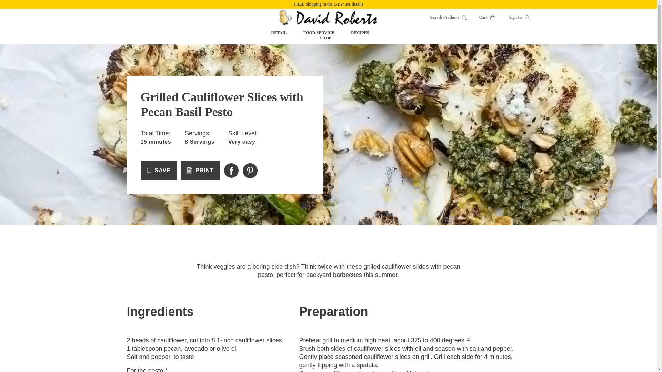 The image size is (662, 372). Describe the element at coordinates (519, 18) in the screenshot. I see `Sign In` at that location.